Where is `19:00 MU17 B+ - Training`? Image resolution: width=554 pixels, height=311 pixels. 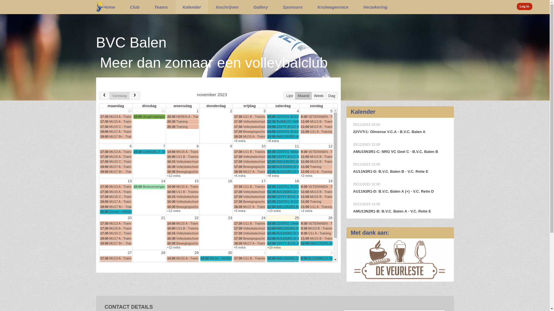
19:00 MU17 B+ - Training is located at coordinates (116, 207).